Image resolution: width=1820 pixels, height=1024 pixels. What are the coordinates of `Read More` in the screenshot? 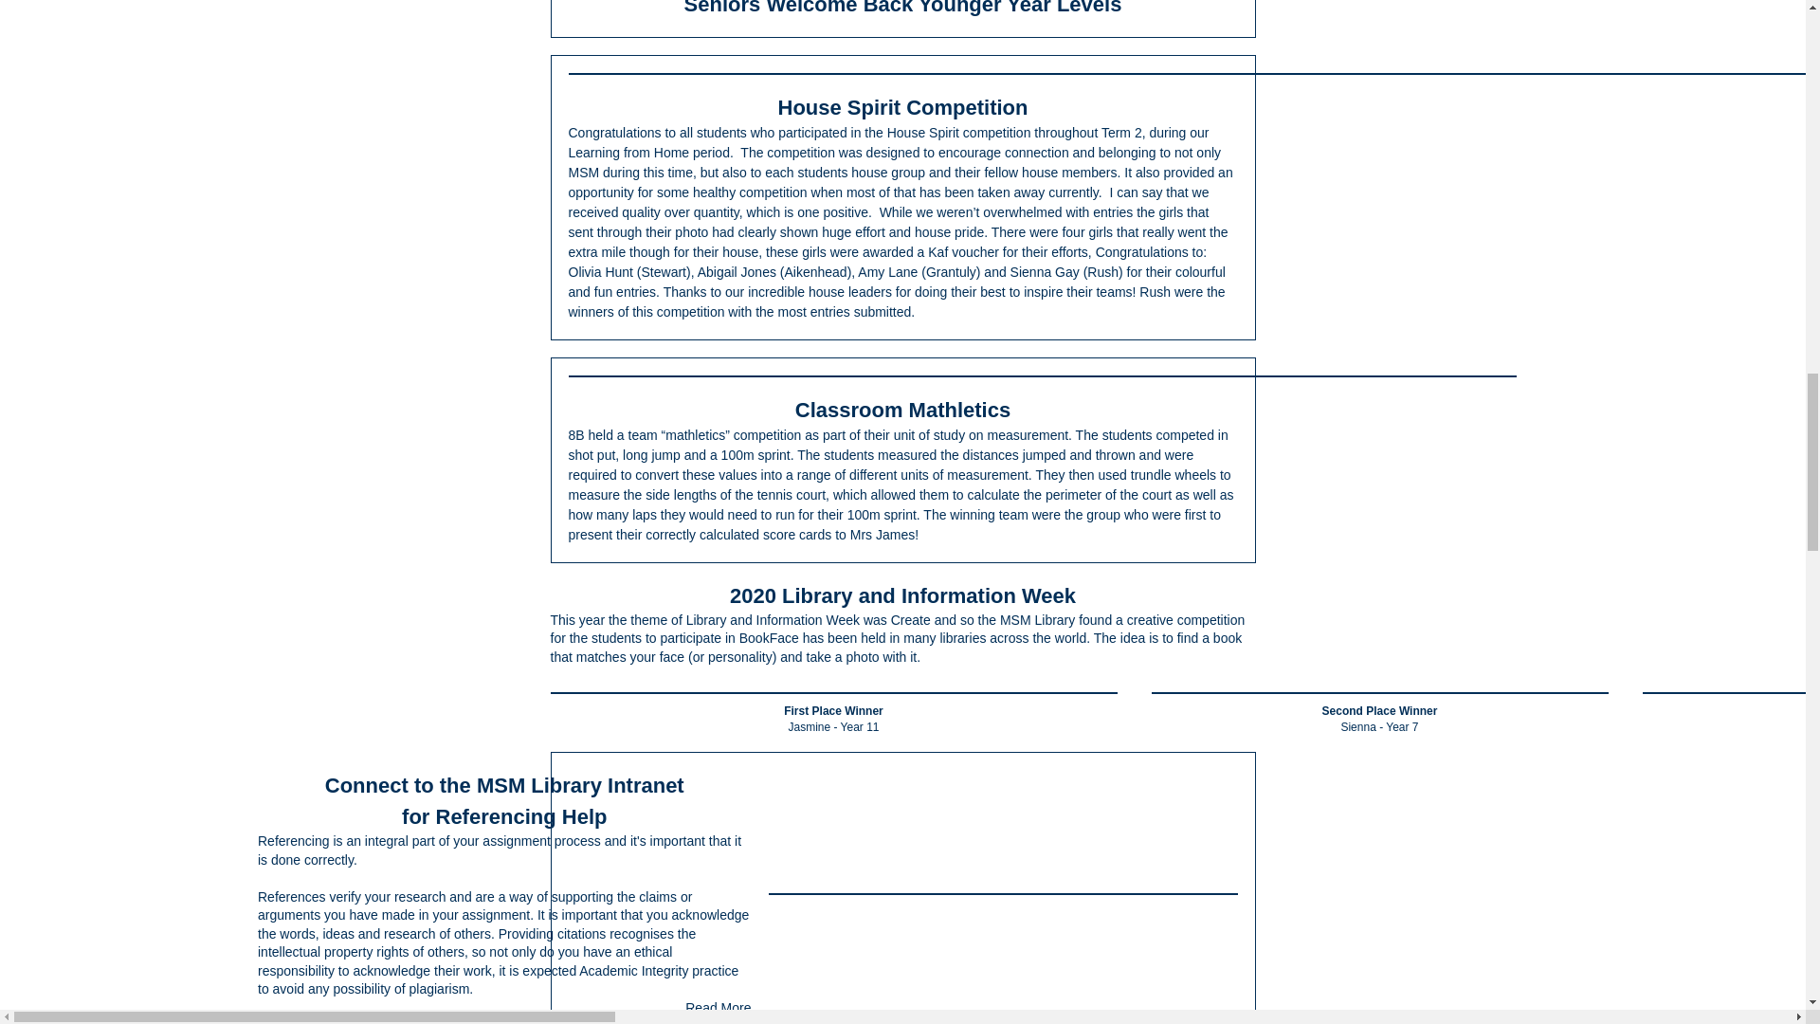 It's located at (718, 1007).